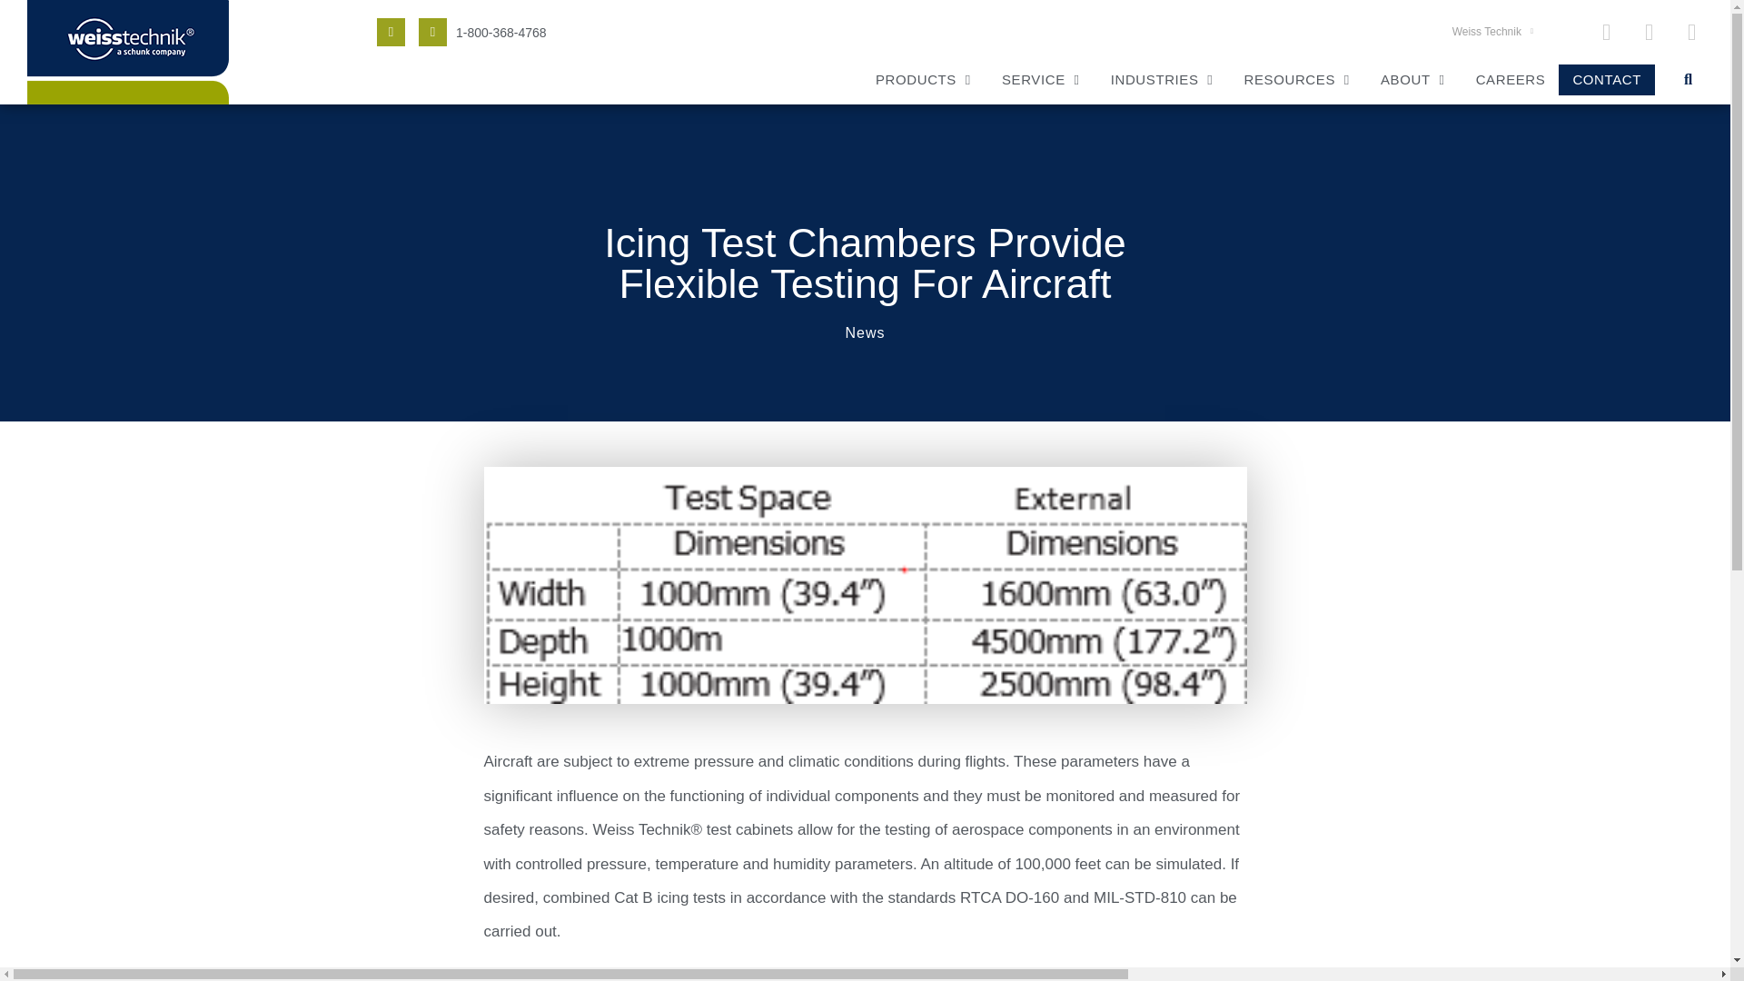 The height and width of the screenshot is (981, 1744). I want to click on 1-800-368-4768, so click(501, 33).